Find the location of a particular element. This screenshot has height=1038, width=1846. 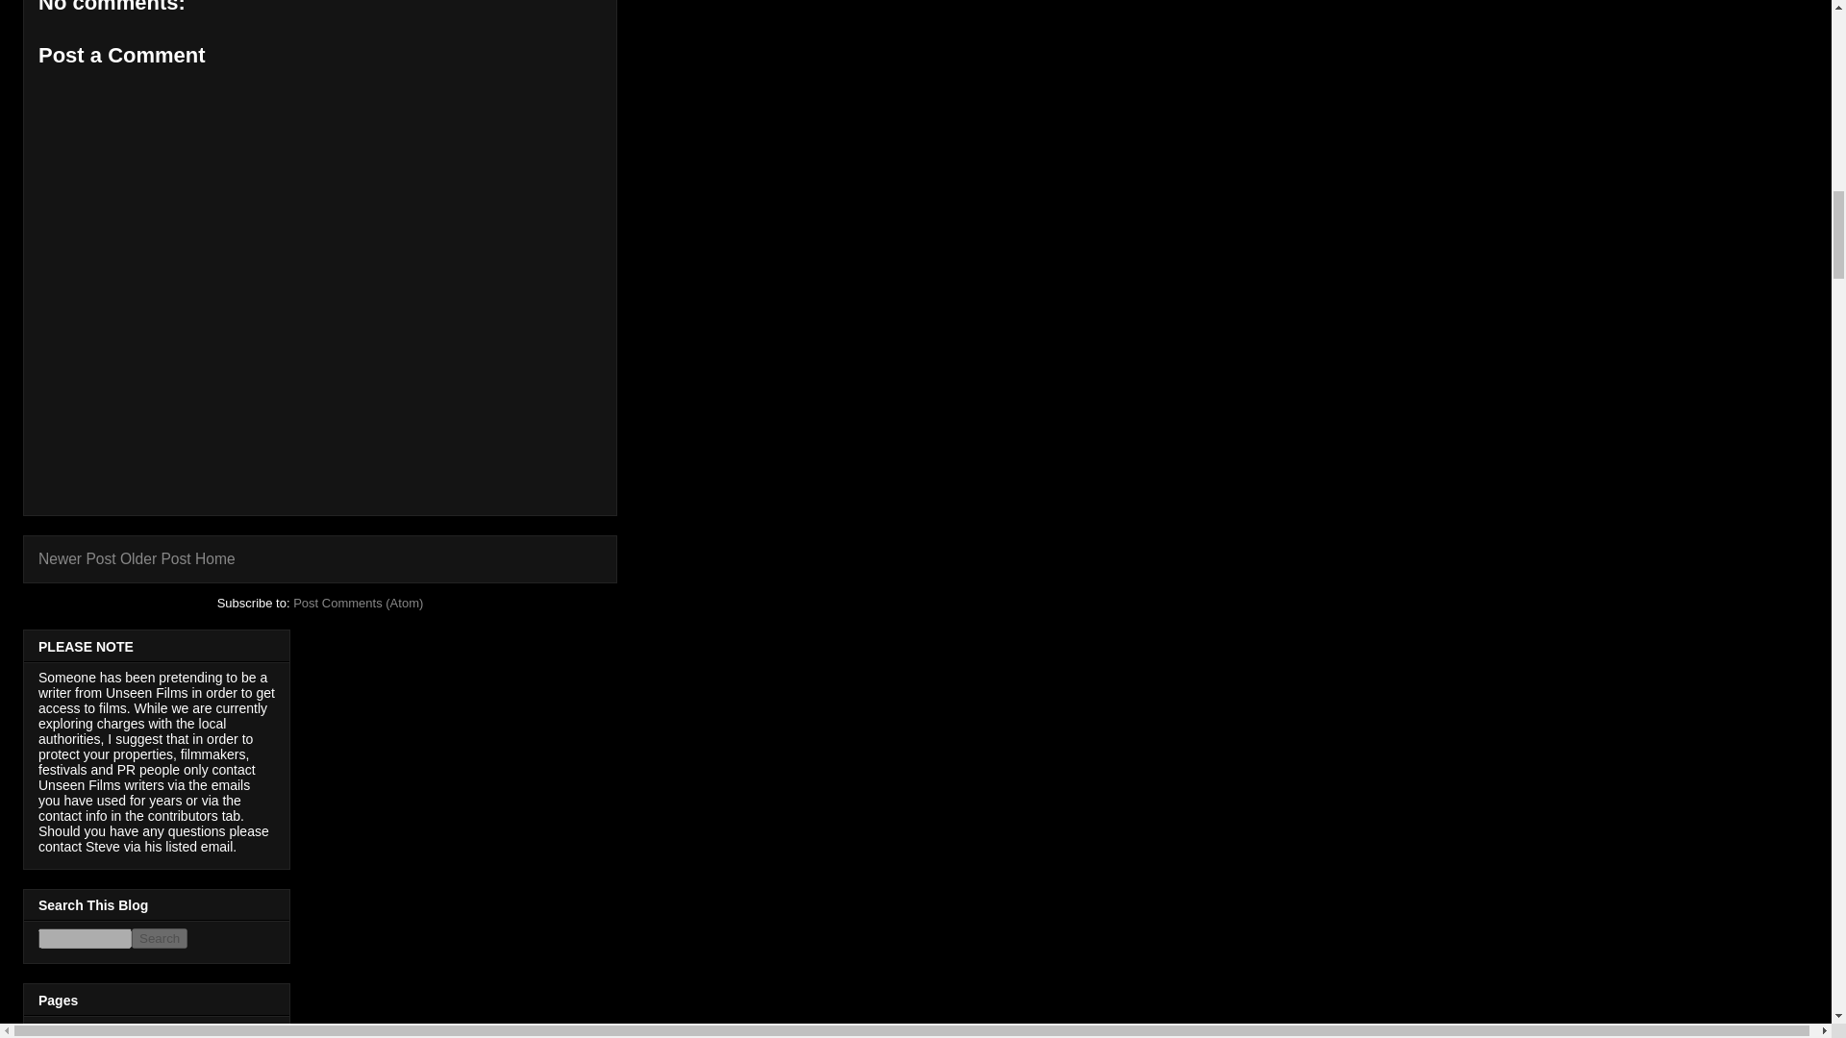

Home is located at coordinates (56, 1030).